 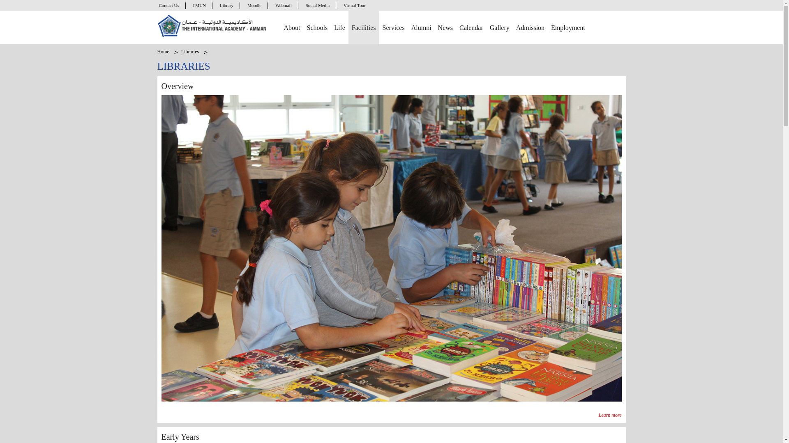 What do you see at coordinates (354, 6) in the screenshot?
I see `Virtual Tour` at bounding box center [354, 6].